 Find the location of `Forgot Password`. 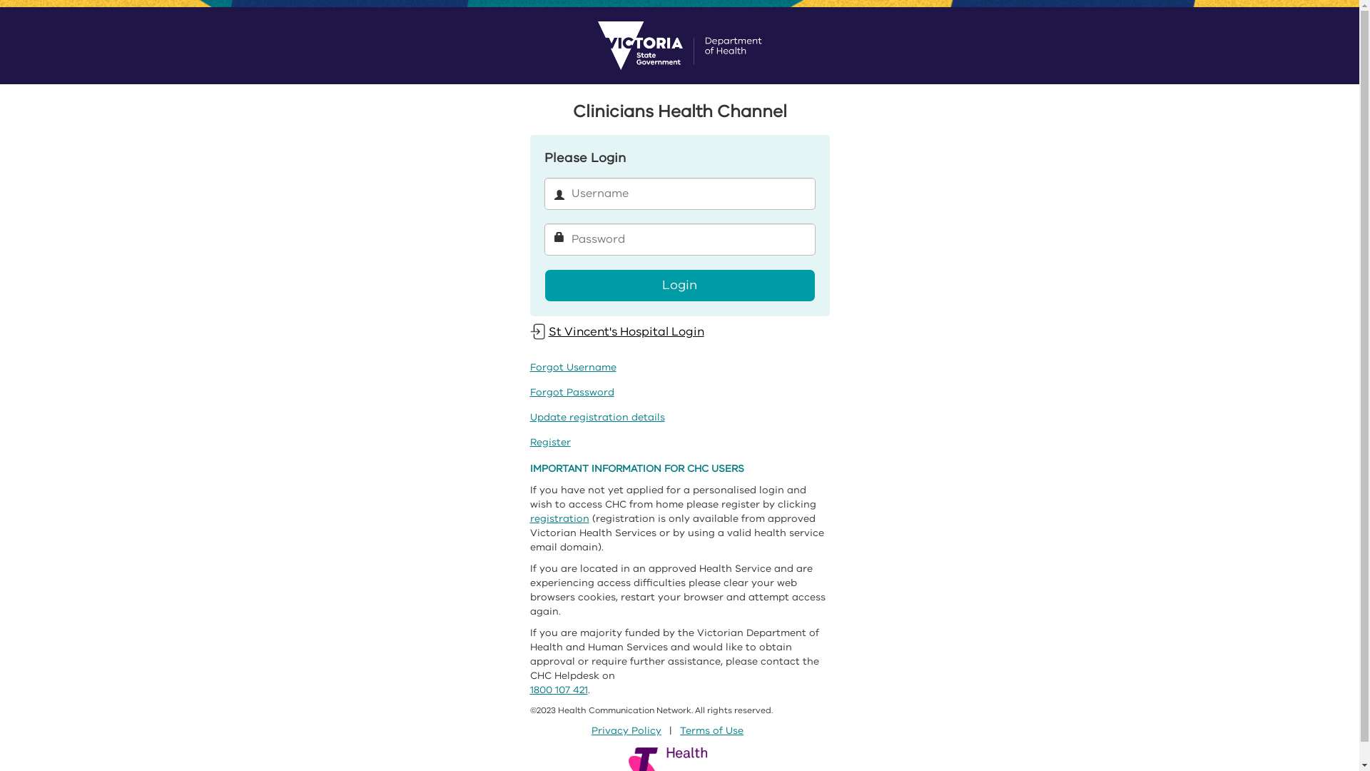

Forgot Password is located at coordinates (572, 393).